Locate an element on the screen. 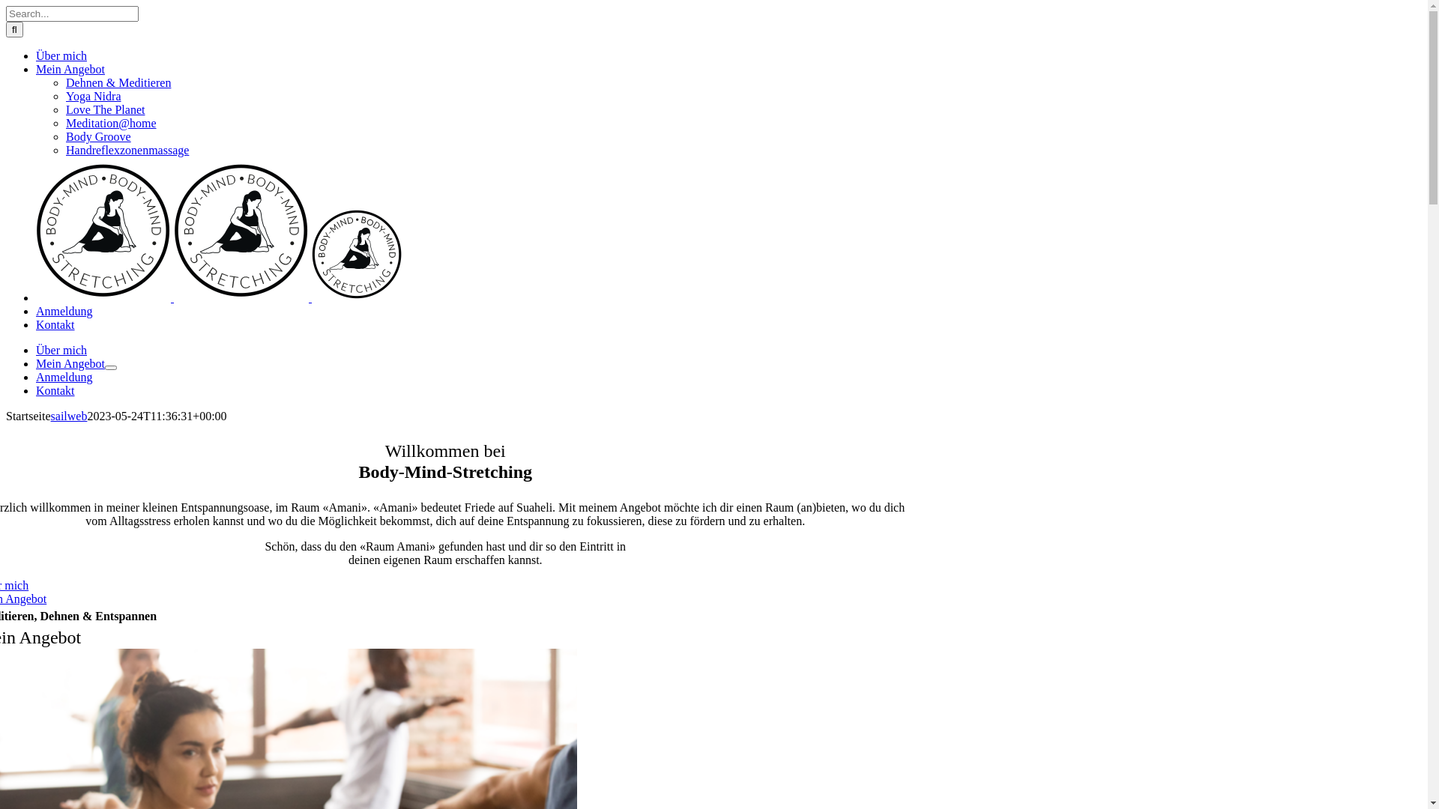 Image resolution: width=1439 pixels, height=809 pixels. Meditation@home is located at coordinates (111, 123).